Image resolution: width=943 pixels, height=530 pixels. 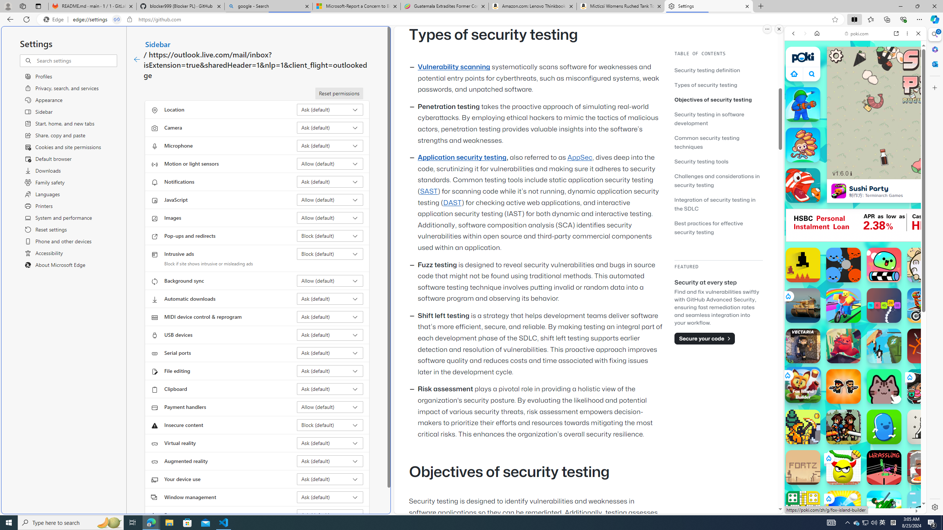 What do you see at coordinates (330, 299) in the screenshot?
I see `Automatic downloads Ask (default)` at bounding box center [330, 299].